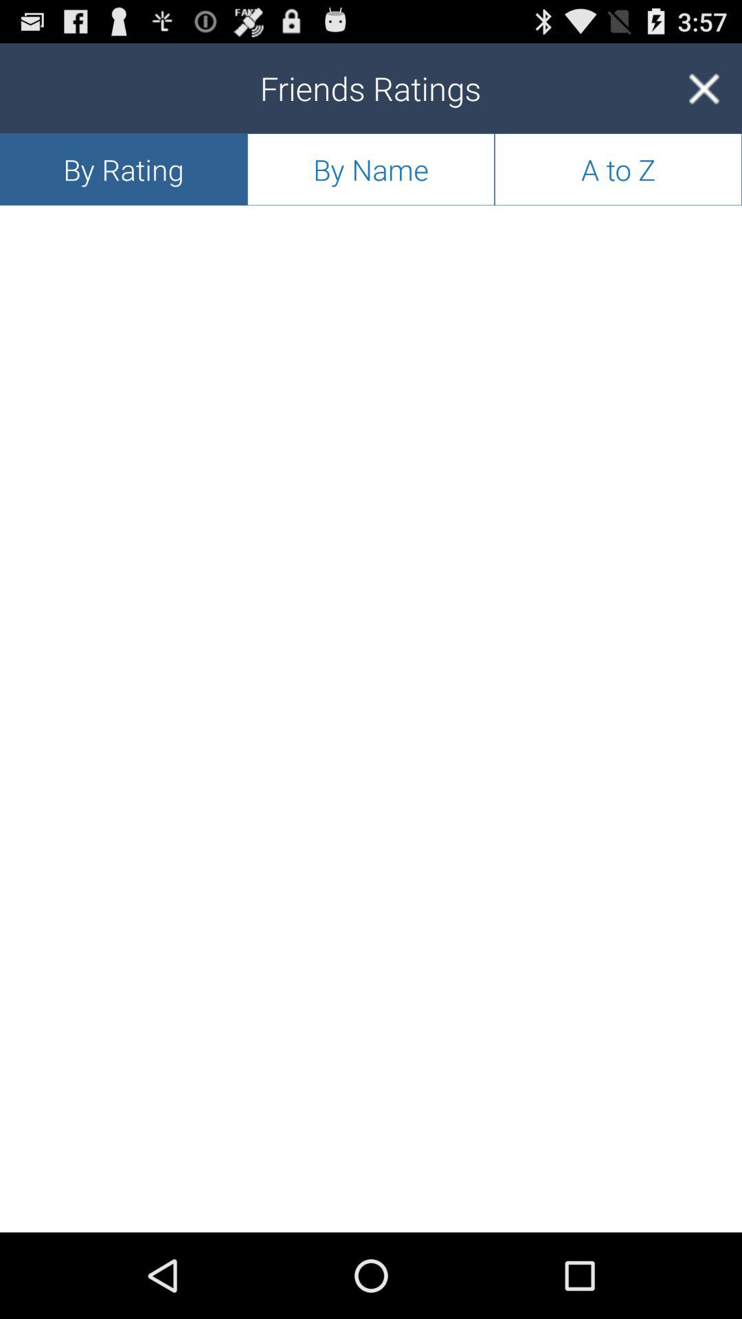  What do you see at coordinates (371, 169) in the screenshot?
I see `launch the item next to the by rating` at bounding box center [371, 169].